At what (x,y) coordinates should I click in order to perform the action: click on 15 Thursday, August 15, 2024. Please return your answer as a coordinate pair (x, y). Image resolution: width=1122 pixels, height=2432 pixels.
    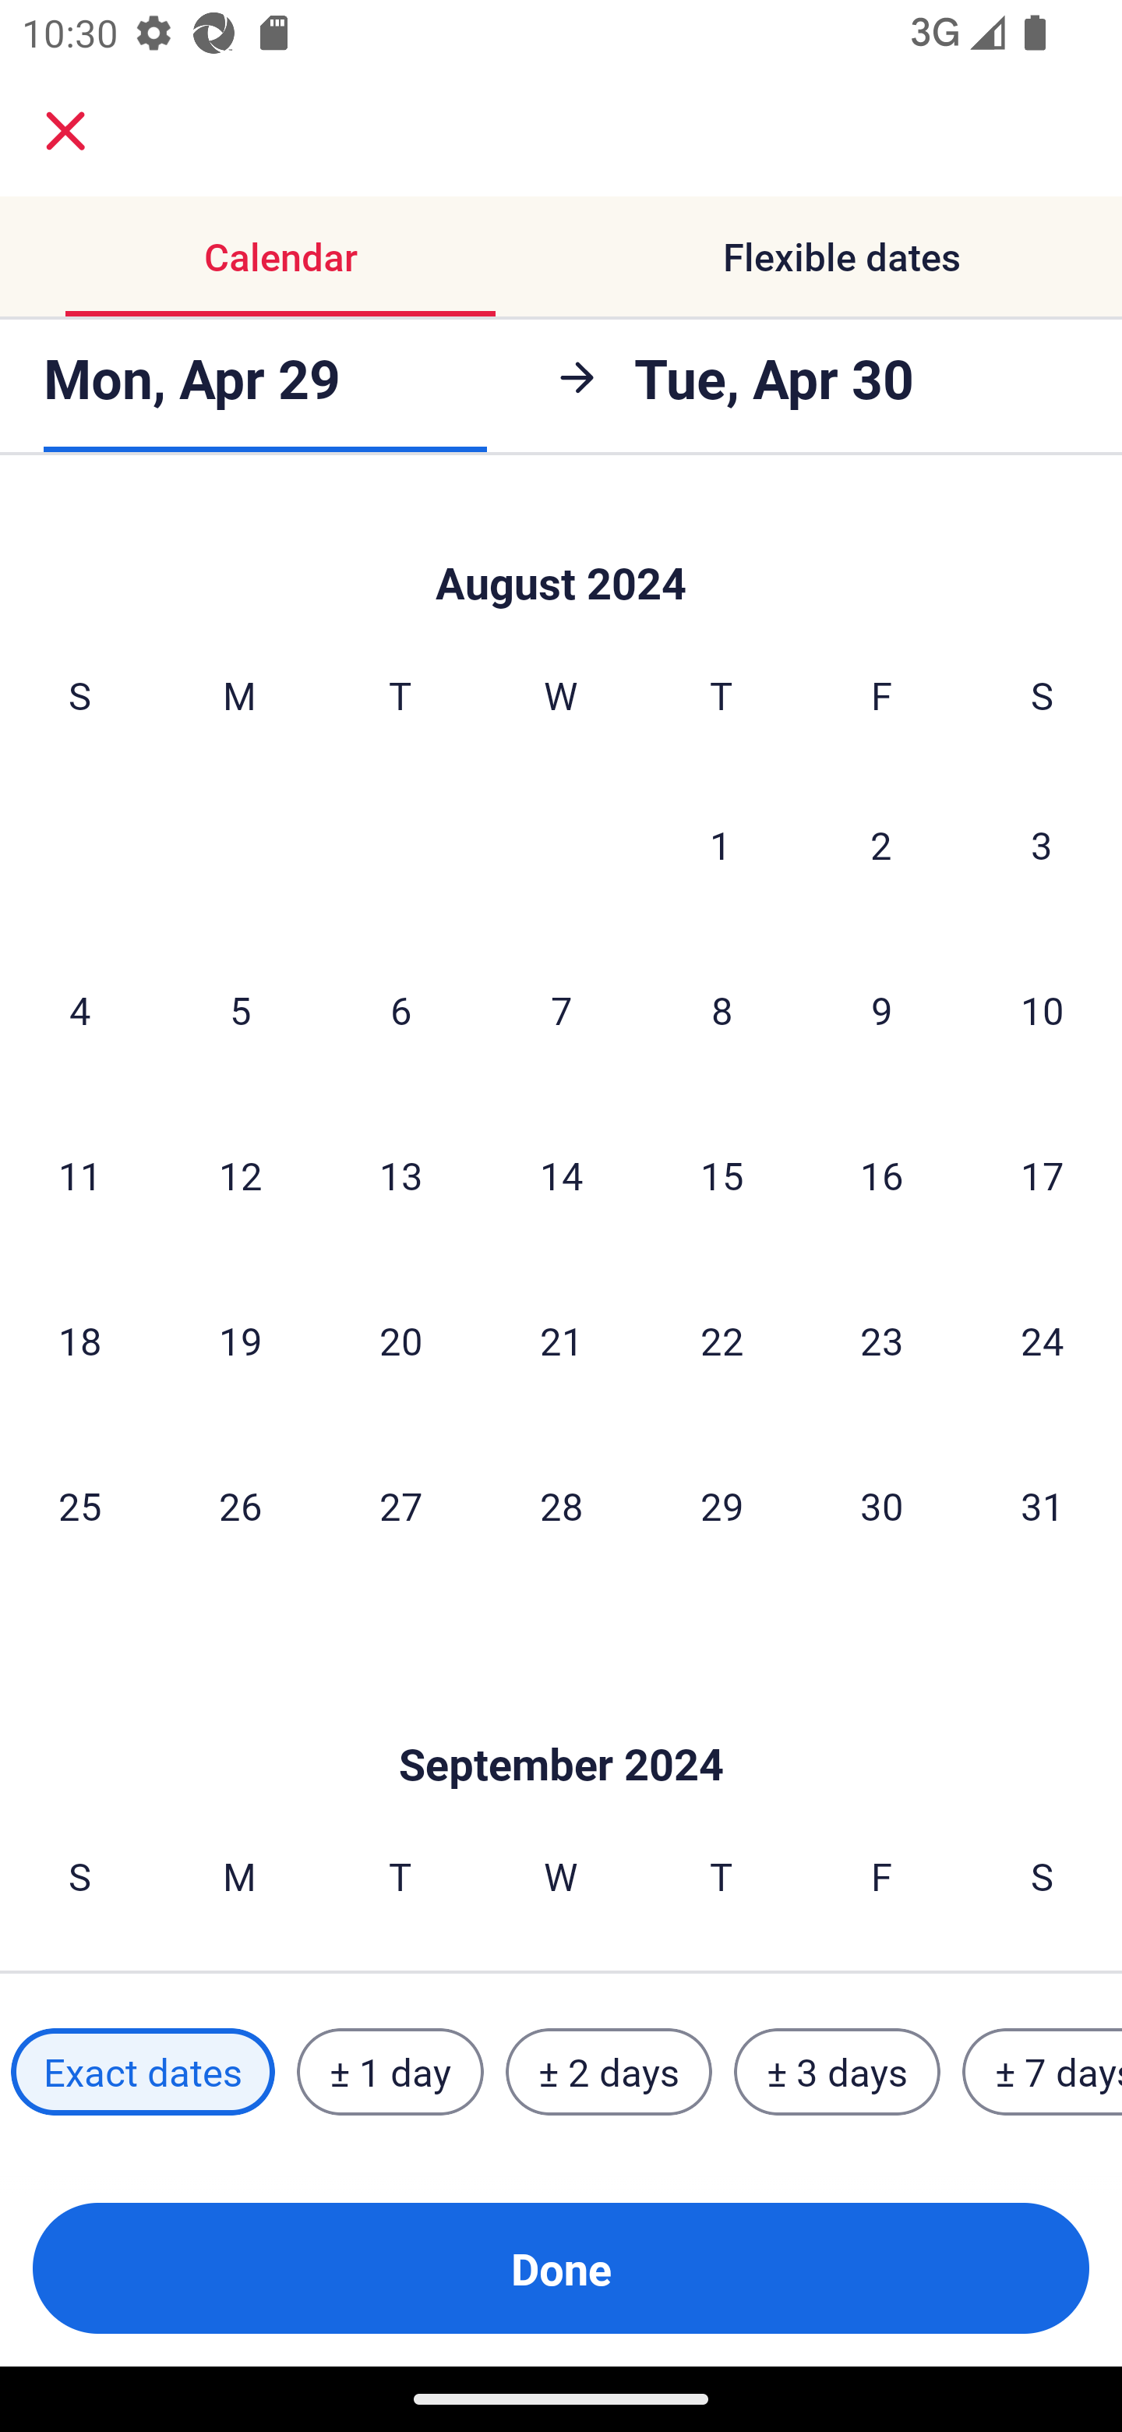
    Looking at the image, I should click on (722, 1174).